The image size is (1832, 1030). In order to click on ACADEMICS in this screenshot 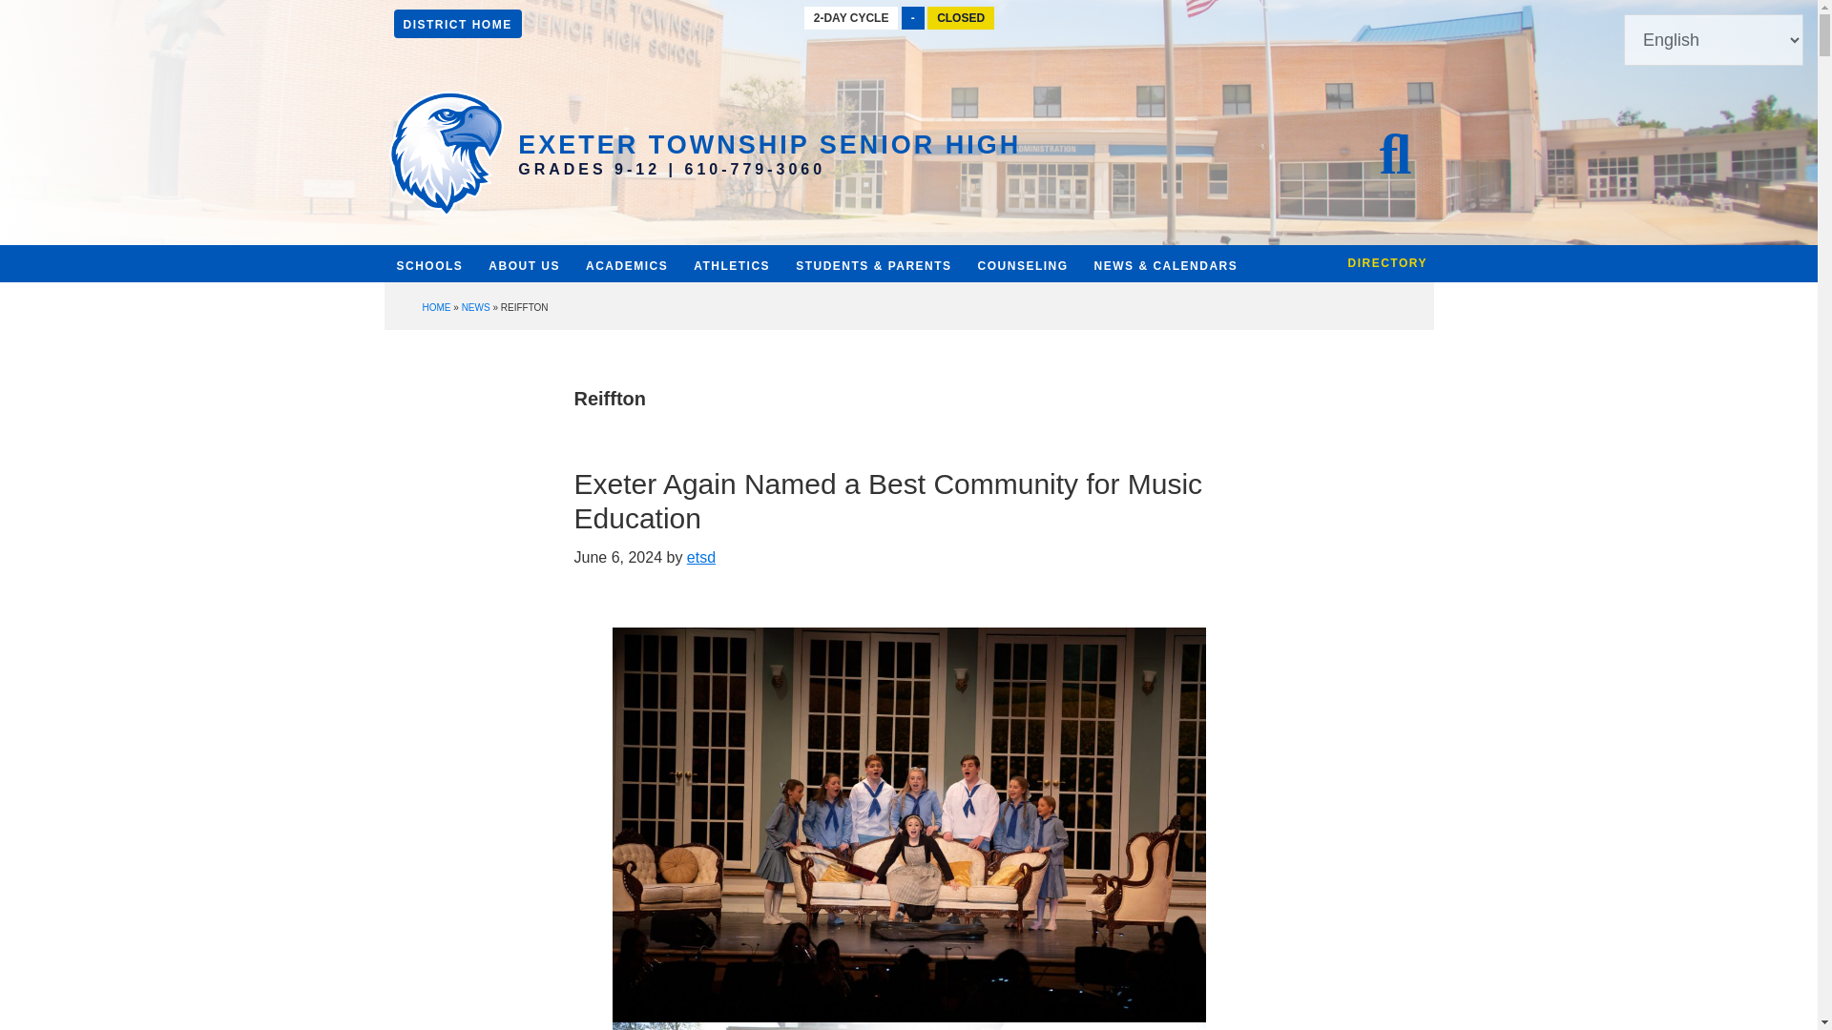, I will do `click(626, 267)`.